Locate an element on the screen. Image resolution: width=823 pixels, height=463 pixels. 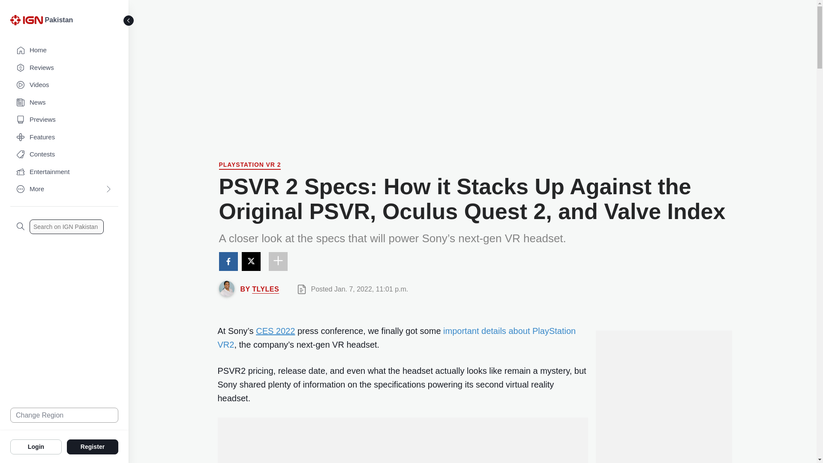
IGN Logo is located at coordinates (26, 20).